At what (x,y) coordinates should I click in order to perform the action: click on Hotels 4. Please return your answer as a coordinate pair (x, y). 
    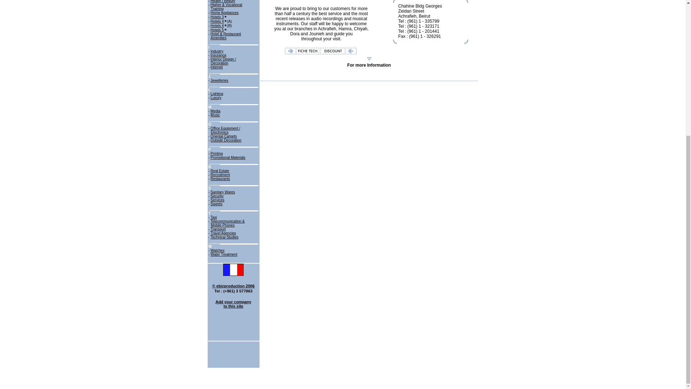
    Looking at the image, I should click on (217, 21).